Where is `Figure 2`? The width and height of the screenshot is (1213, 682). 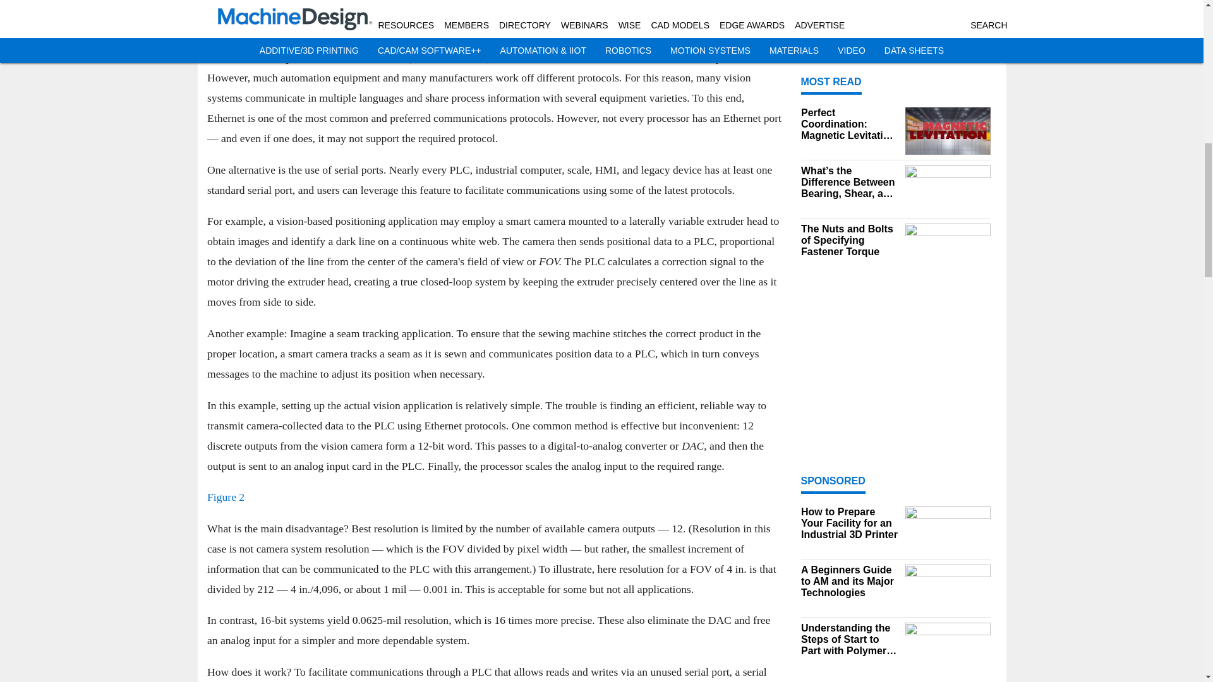
Figure 2 is located at coordinates (226, 496).